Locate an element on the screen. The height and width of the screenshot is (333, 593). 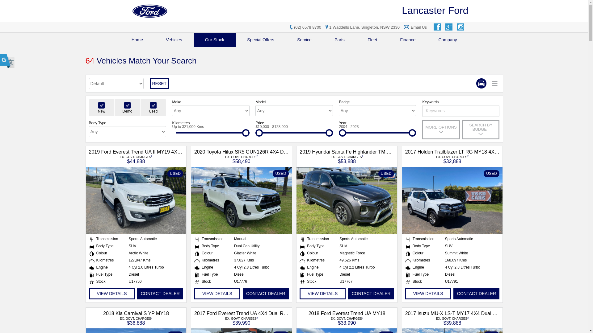
Email Us is located at coordinates (419, 27).